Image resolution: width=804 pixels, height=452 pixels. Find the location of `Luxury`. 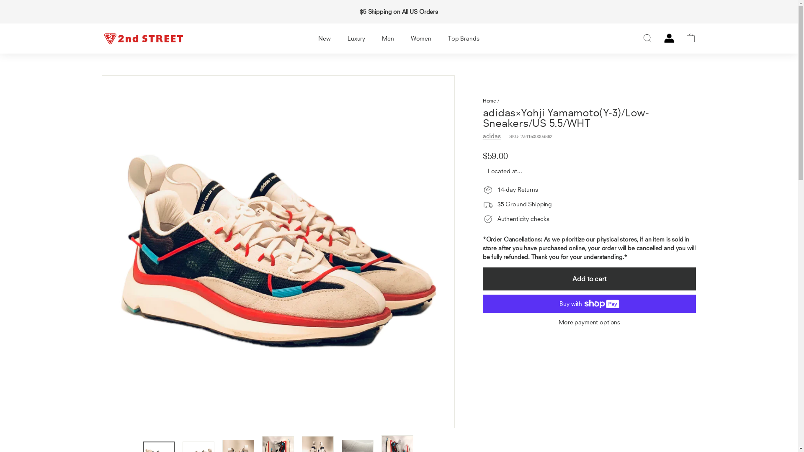

Luxury is located at coordinates (356, 38).